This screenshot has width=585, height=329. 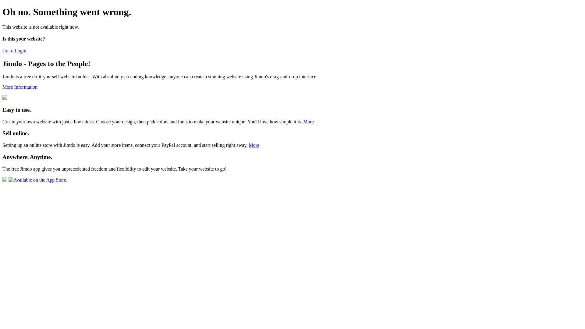 What do you see at coordinates (35, 180) in the screenshot?
I see `Available on the App Store.` at bounding box center [35, 180].